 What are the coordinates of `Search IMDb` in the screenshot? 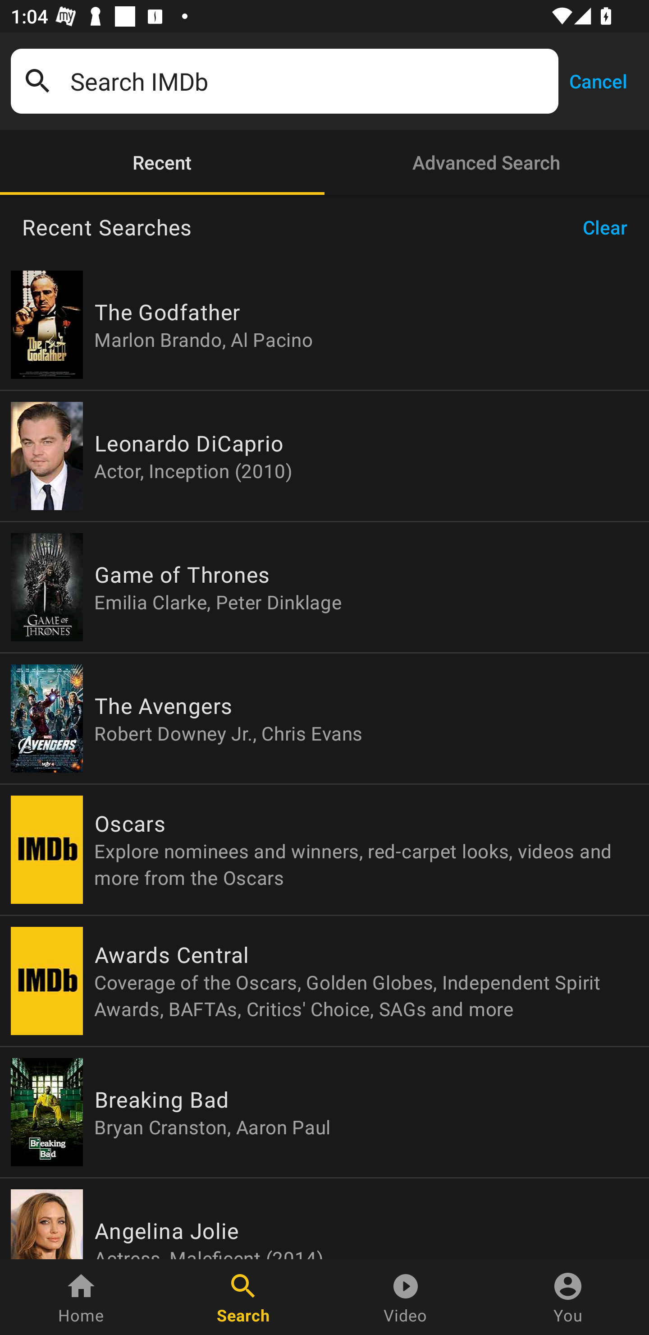 It's located at (309, 81).